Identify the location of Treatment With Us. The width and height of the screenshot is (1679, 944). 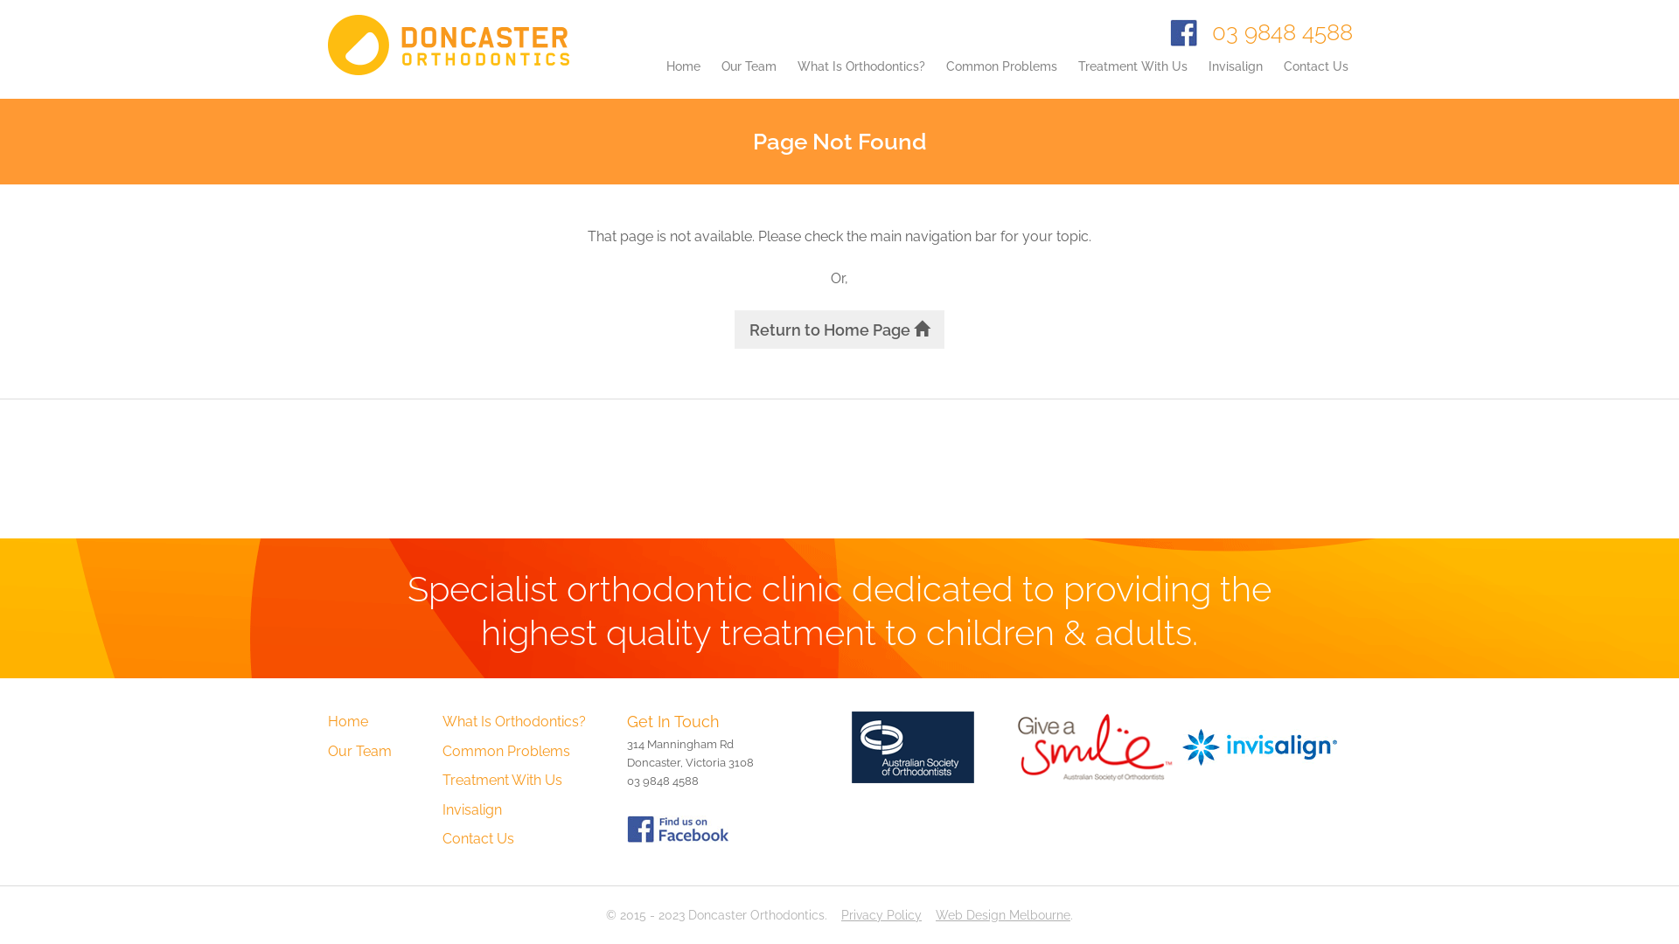
(502, 780).